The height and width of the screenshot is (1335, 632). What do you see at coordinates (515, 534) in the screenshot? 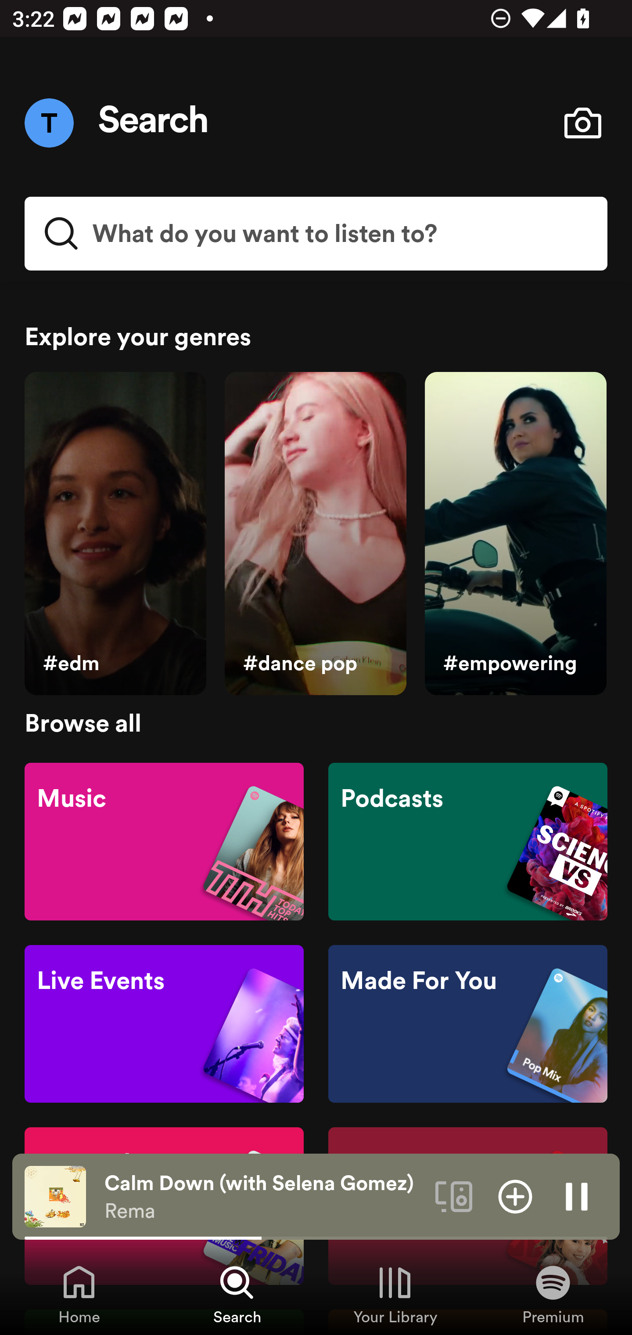
I see `#empowering` at bounding box center [515, 534].